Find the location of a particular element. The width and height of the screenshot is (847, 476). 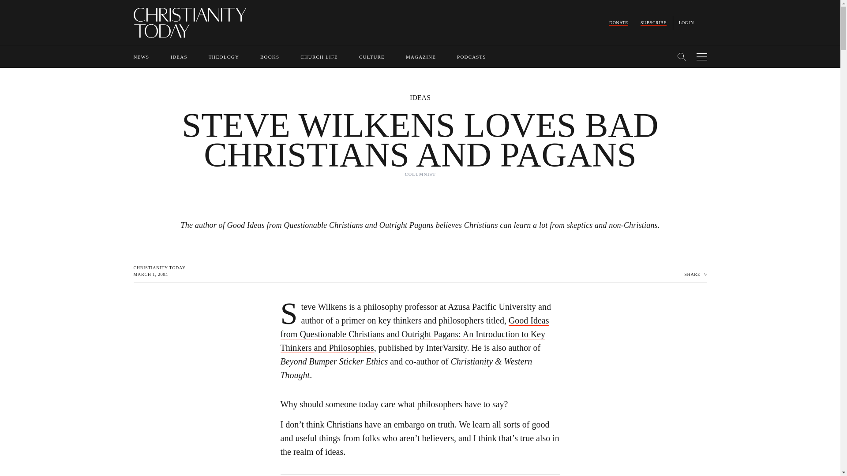

DONATE is located at coordinates (618, 23).